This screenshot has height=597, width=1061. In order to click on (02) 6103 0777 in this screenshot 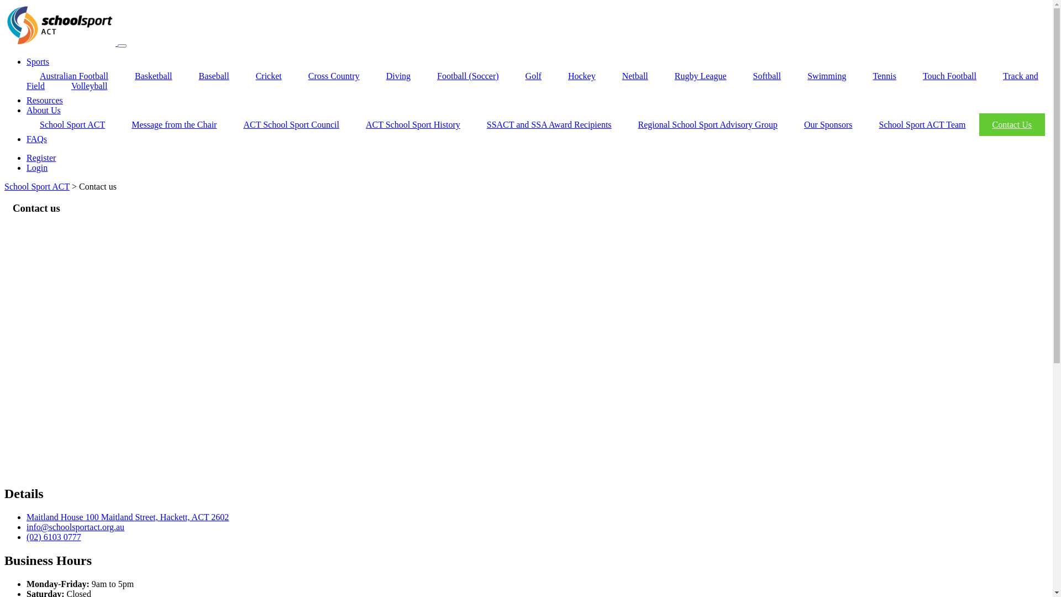, I will do `click(54, 537)`.